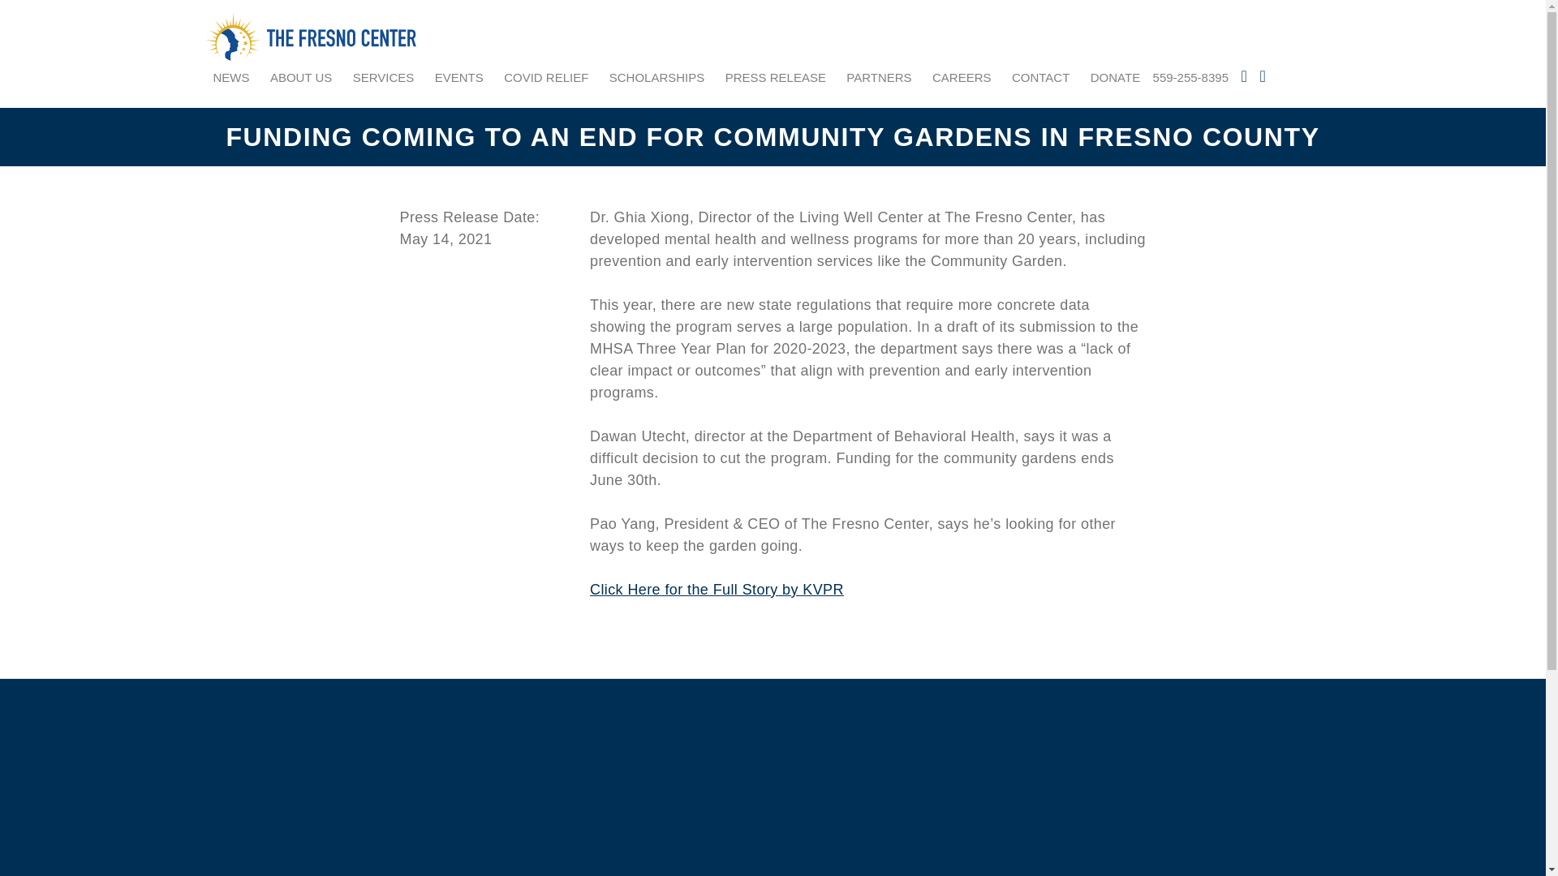 The width and height of the screenshot is (1558, 876). Describe the element at coordinates (776, 78) in the screenshot. I see `PRESS RELEASE` at that location.